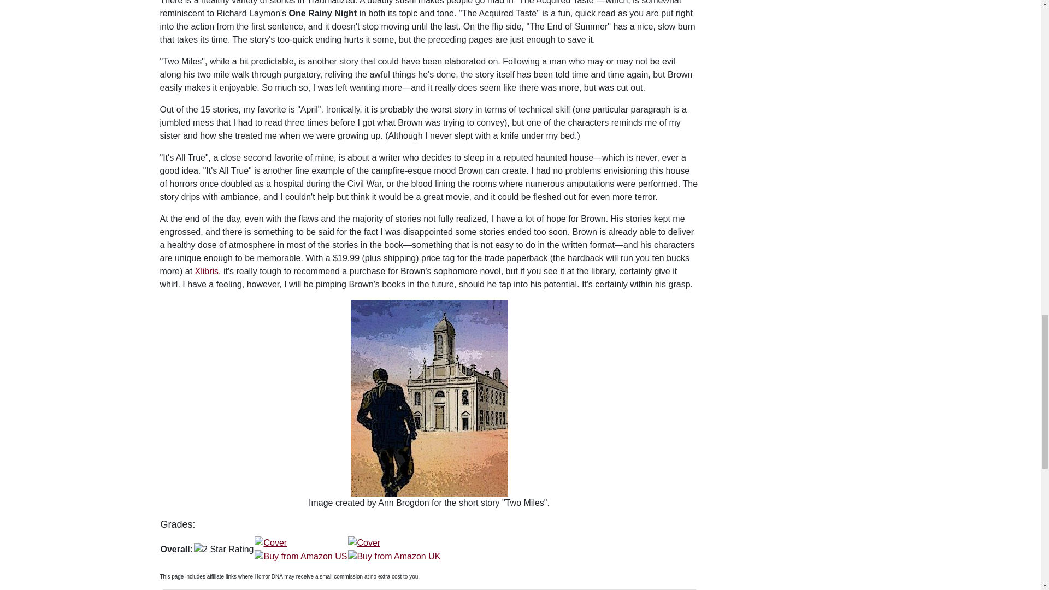 This screenshot has width=1049, height=590. Describe the element at coordinates (207, 271) in the screenshot. I see `Xlibris` at that location.